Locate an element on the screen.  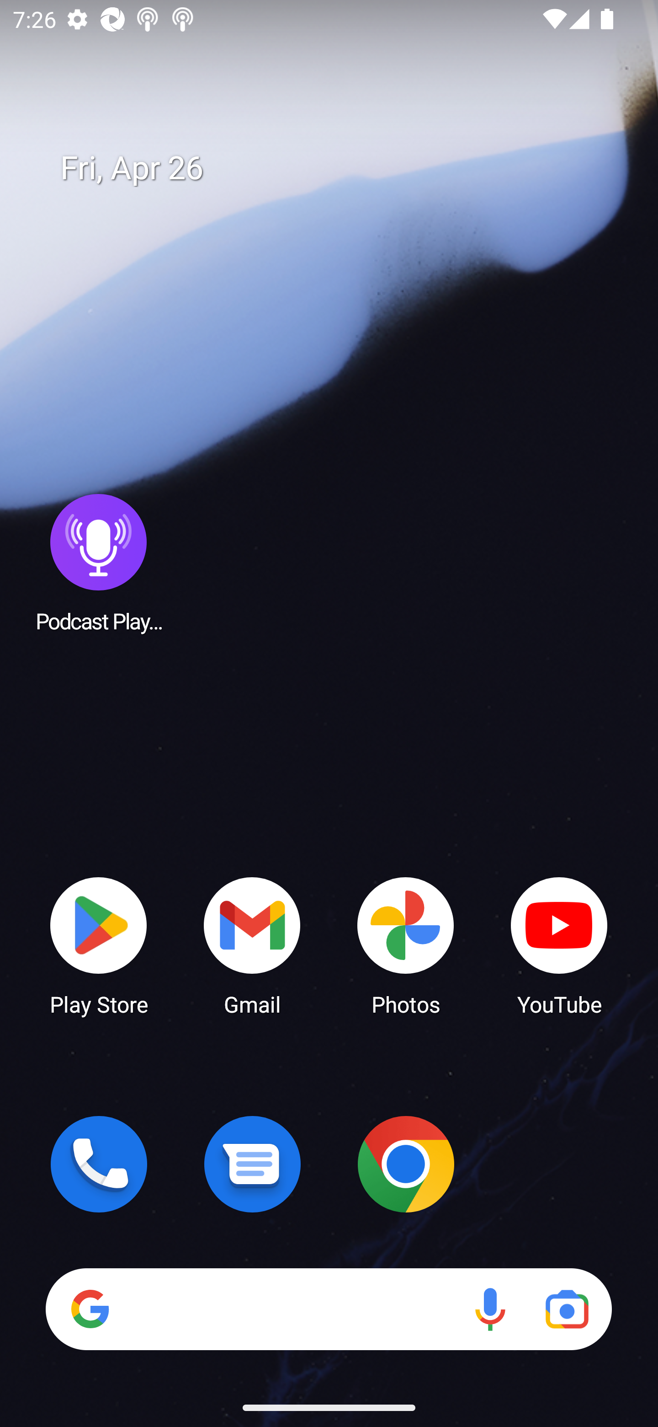
Gmail is located at coordinates (252, 945).